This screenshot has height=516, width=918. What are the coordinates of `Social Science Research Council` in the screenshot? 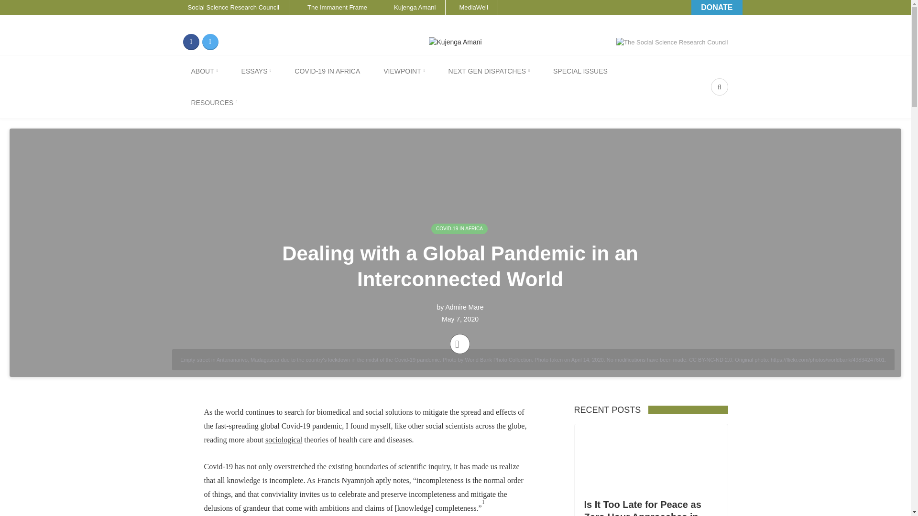 It's located at (228, 8).